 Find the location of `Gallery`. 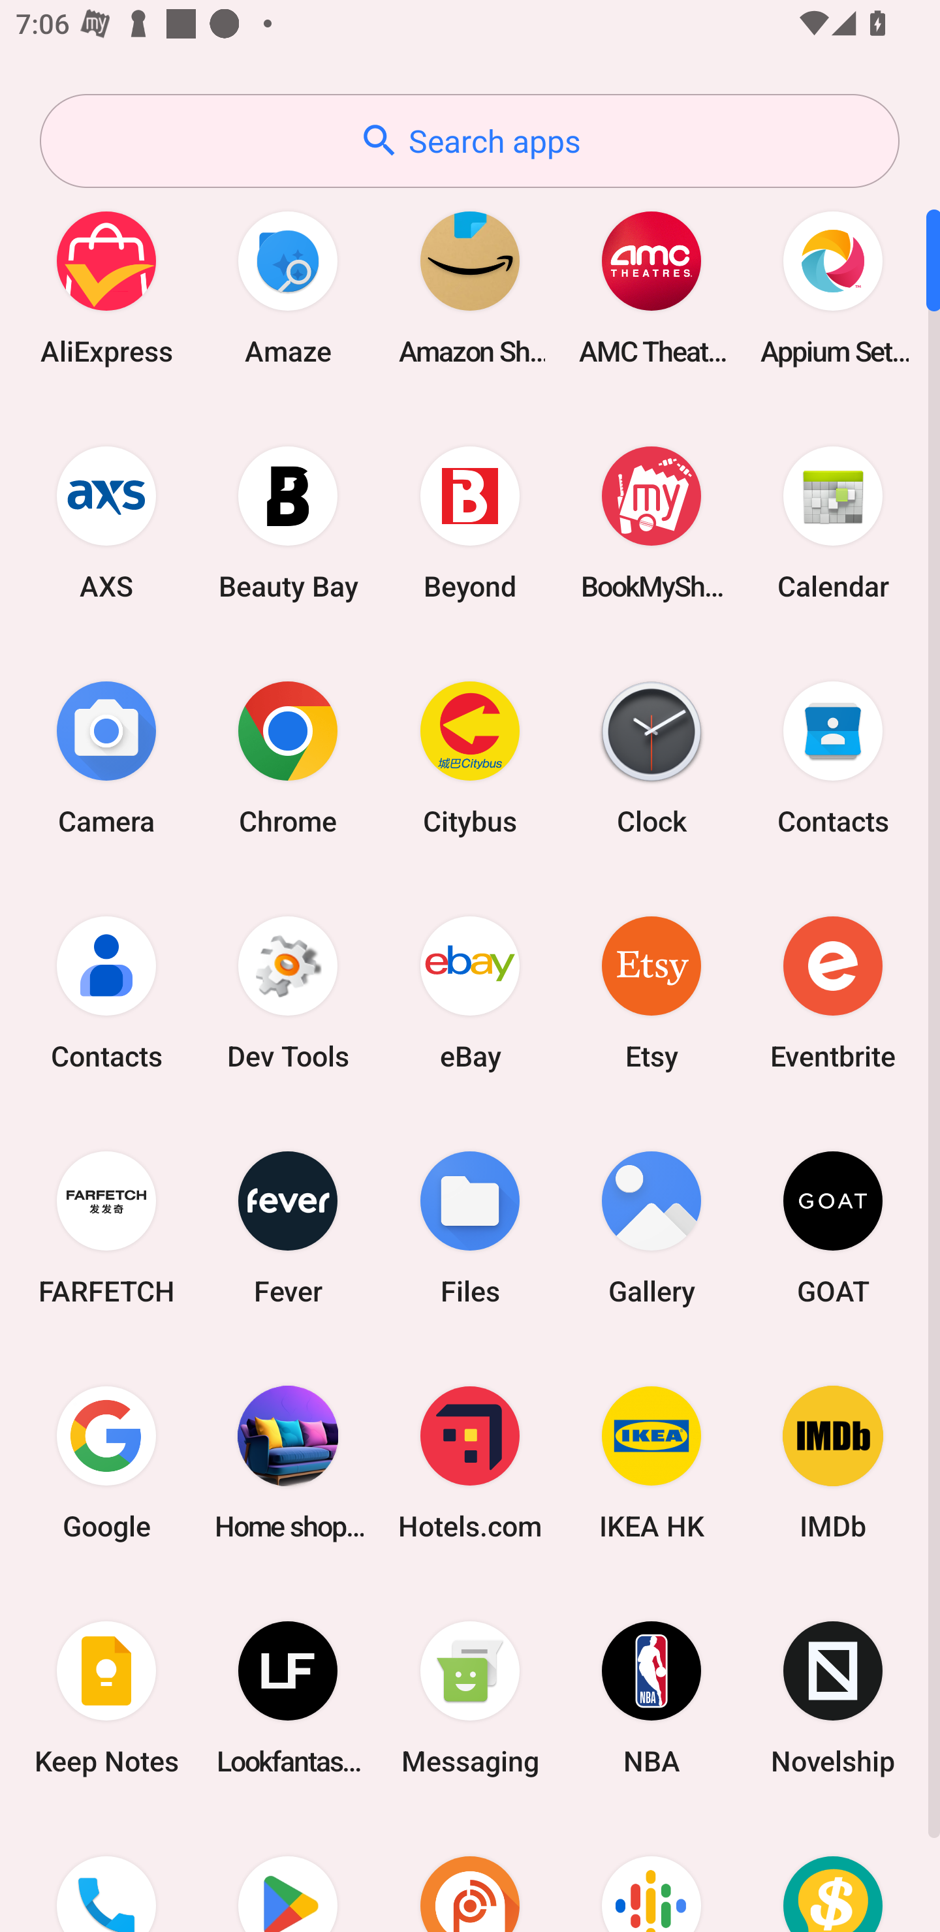

Gallery is located at coordinates (651, 1227).